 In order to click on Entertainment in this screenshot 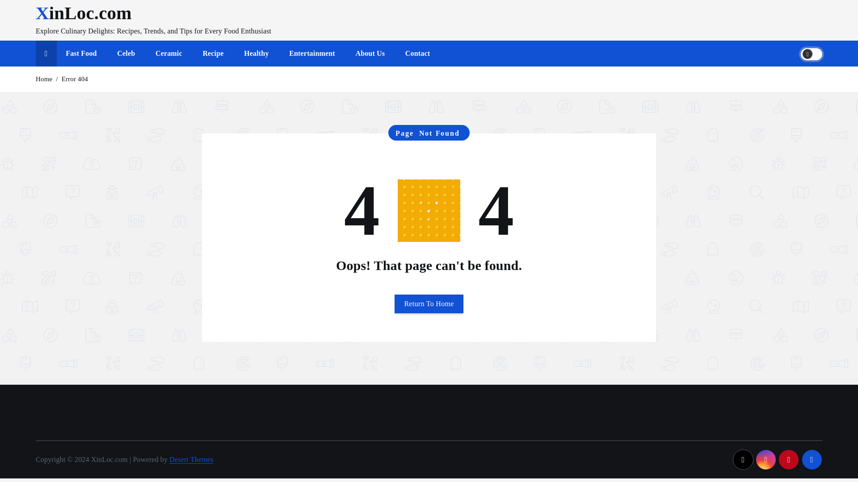, I will do `click(312, 54)`.